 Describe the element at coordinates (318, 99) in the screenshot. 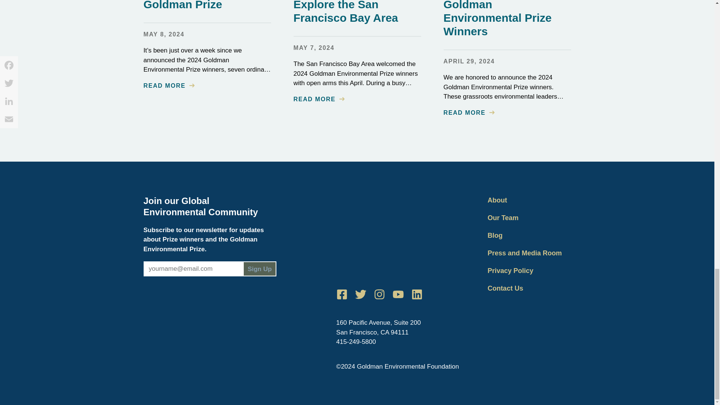

I see `READ MORE` at that location.